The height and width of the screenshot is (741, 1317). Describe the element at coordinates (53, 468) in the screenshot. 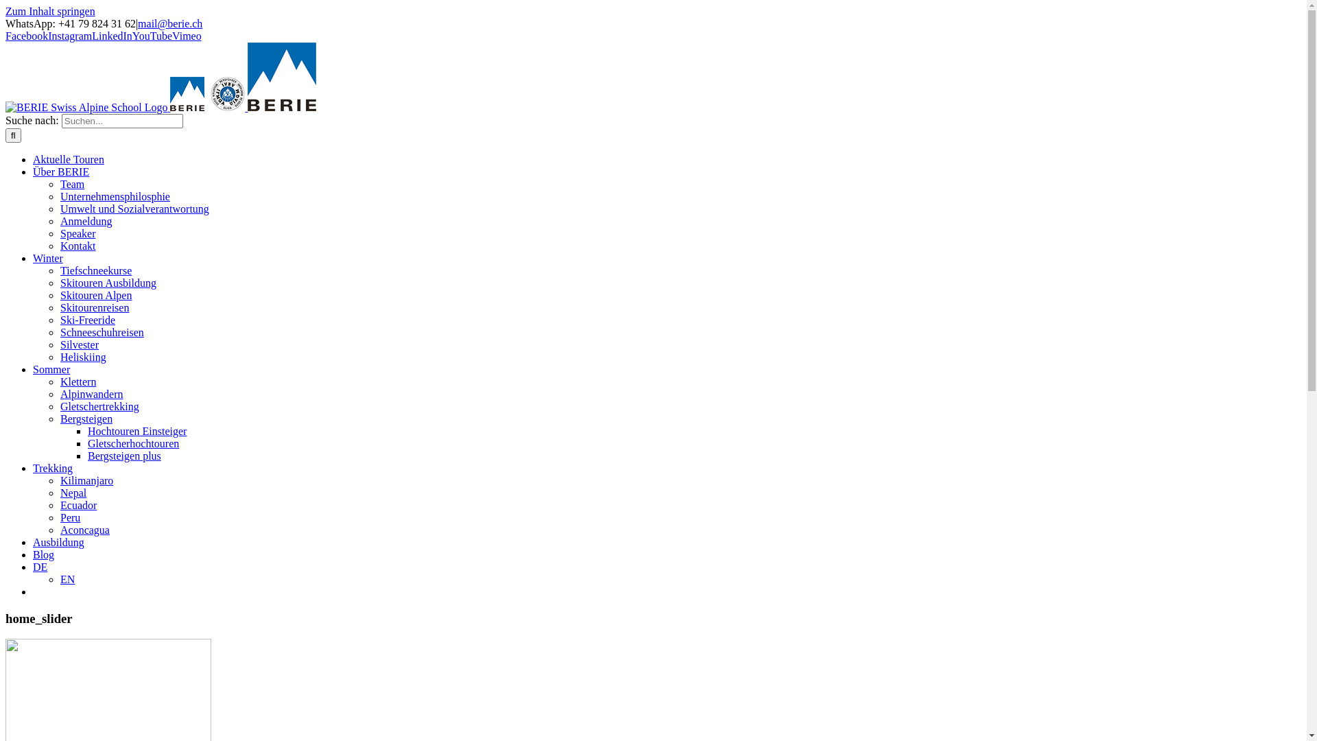

I see `Trekking` at that location.